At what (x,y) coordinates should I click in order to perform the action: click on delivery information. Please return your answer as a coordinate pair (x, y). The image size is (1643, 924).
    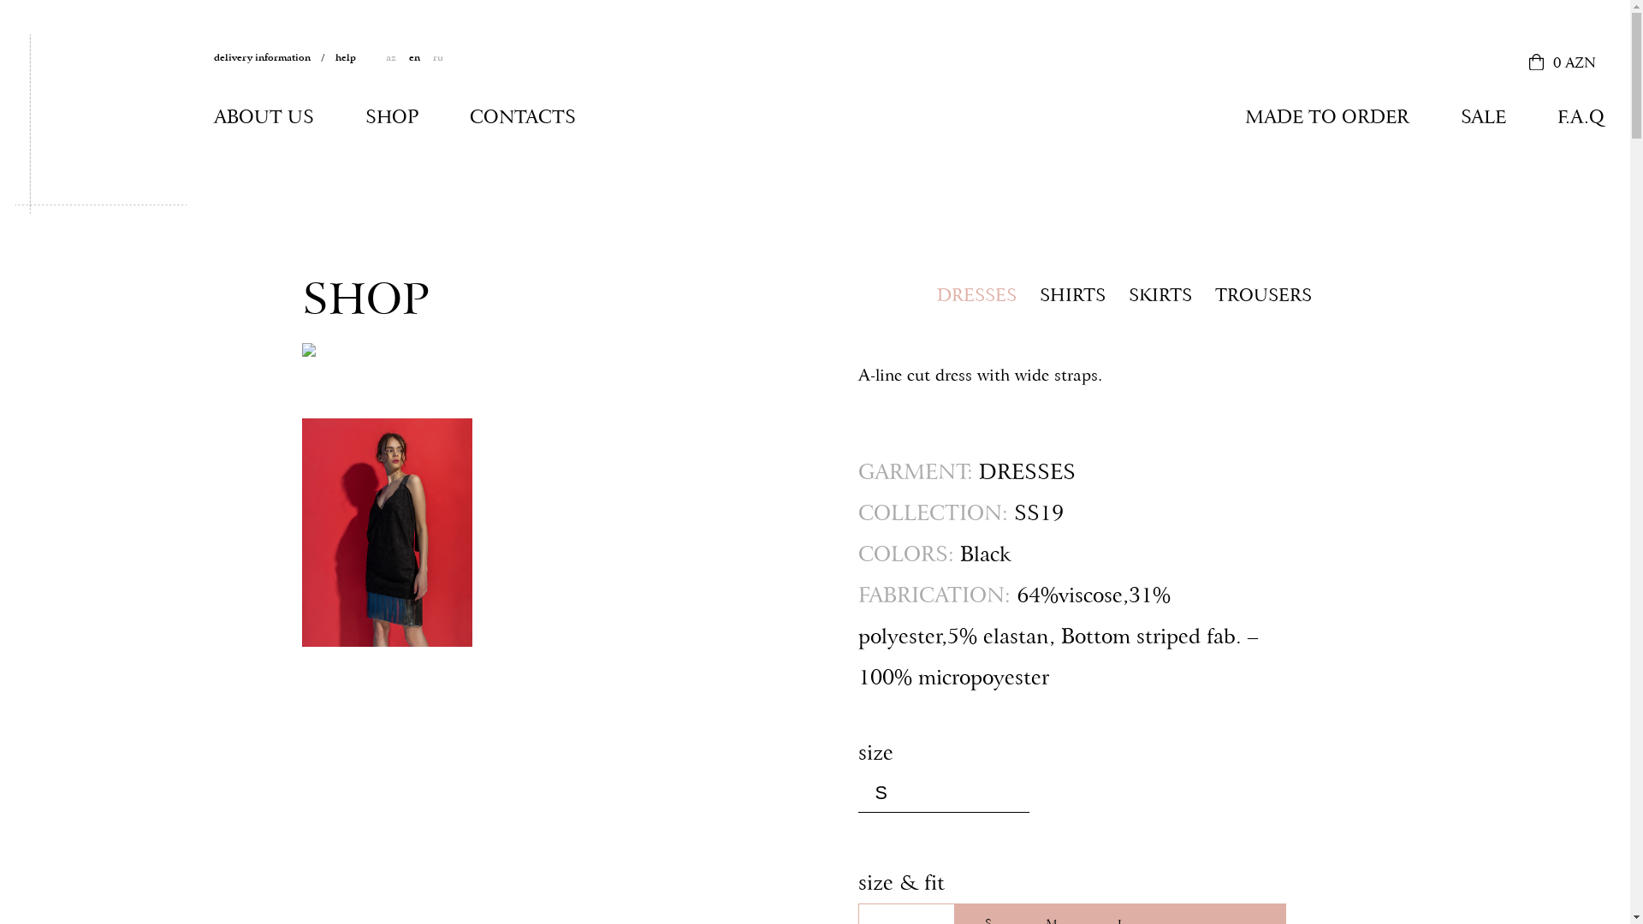
    Looking at the image, I should click on (275, 57).